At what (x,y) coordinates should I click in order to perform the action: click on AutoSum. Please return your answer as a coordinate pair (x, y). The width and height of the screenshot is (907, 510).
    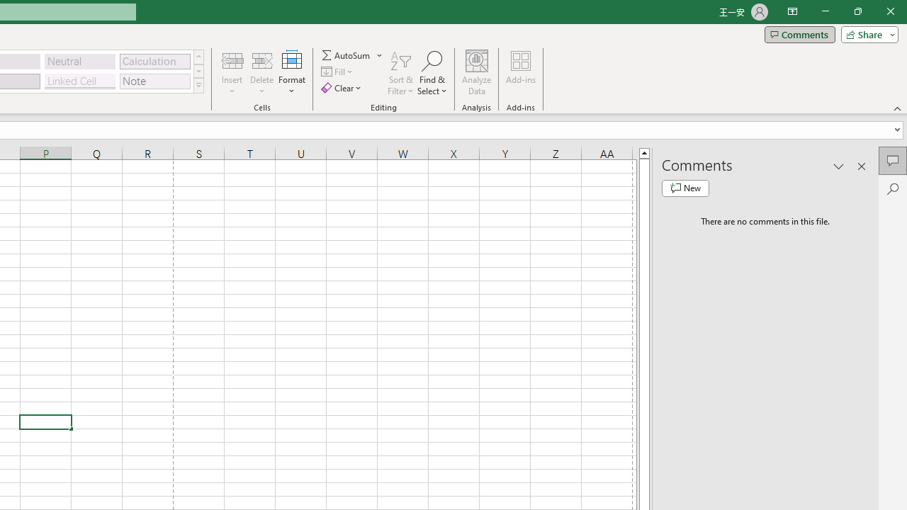
    Looking at the image, I should click on (353, 55).